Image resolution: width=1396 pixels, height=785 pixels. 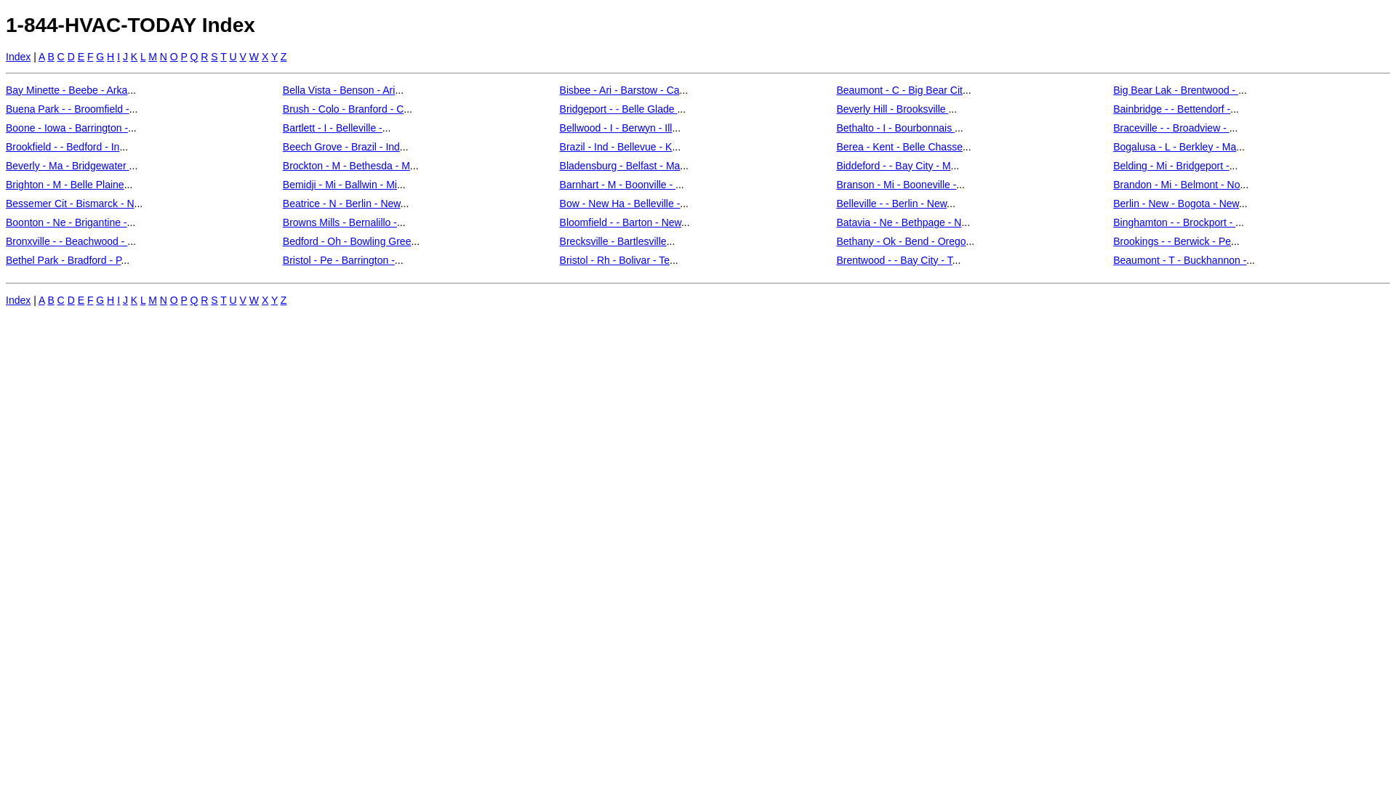 I want to click on M, so click(x=153, y=57).